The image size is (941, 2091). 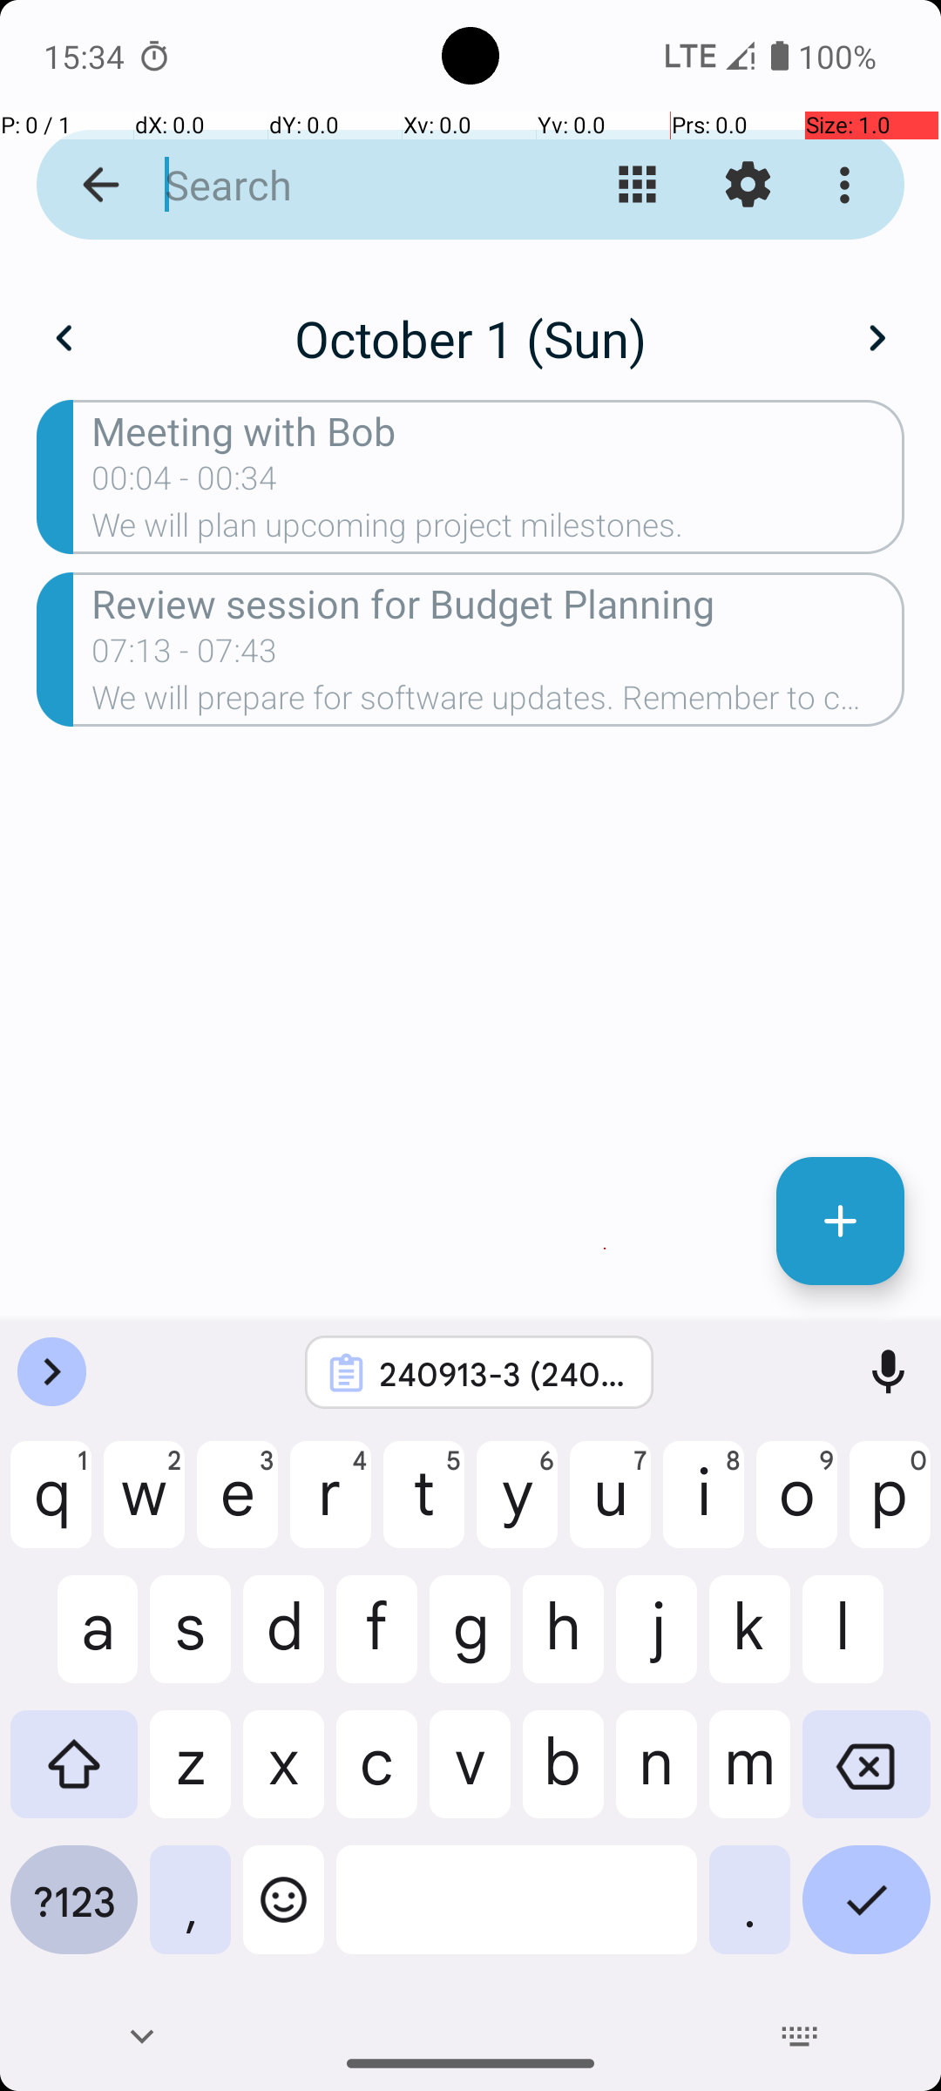 I want to click on 07:13 - 07:43, so click(x=185, y=656).